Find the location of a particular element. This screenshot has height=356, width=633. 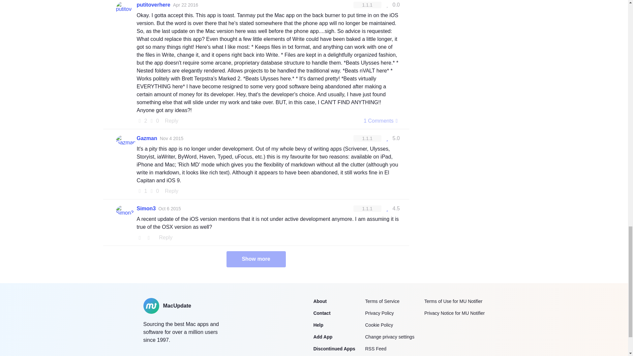

Version: 1.1.1 is located at coordinates (367, 138).